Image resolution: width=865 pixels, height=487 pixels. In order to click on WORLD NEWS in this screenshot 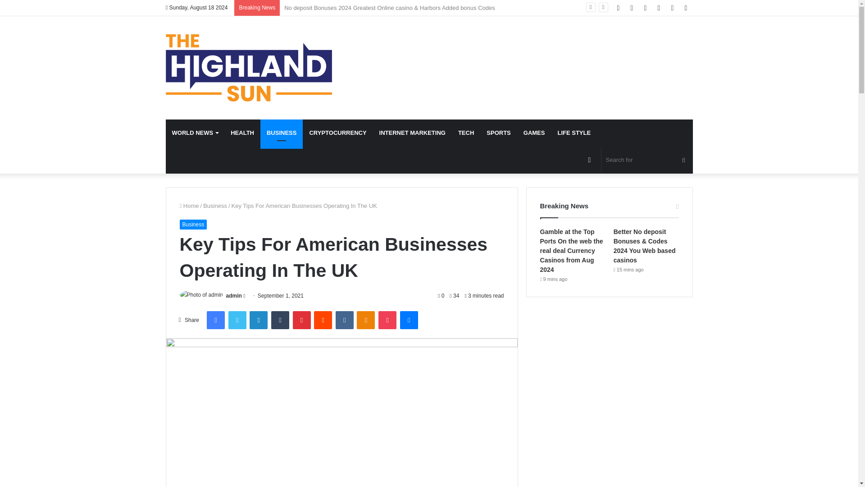, I will do `click(196, 133)`.